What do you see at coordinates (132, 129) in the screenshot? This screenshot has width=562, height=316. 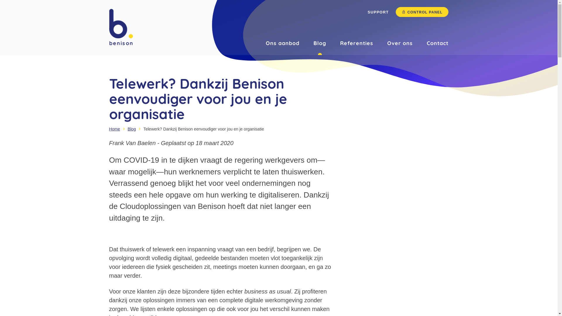 I see `Blog` at bounding box center [132, 129].